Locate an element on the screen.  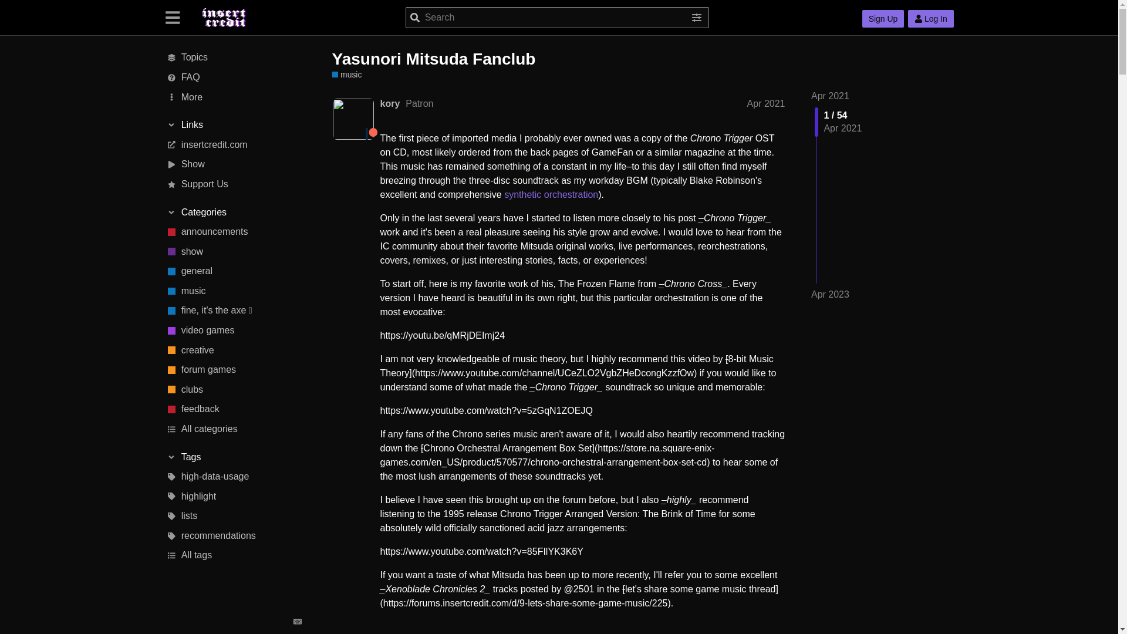
Toggle section is located at coordinates (234, 213).